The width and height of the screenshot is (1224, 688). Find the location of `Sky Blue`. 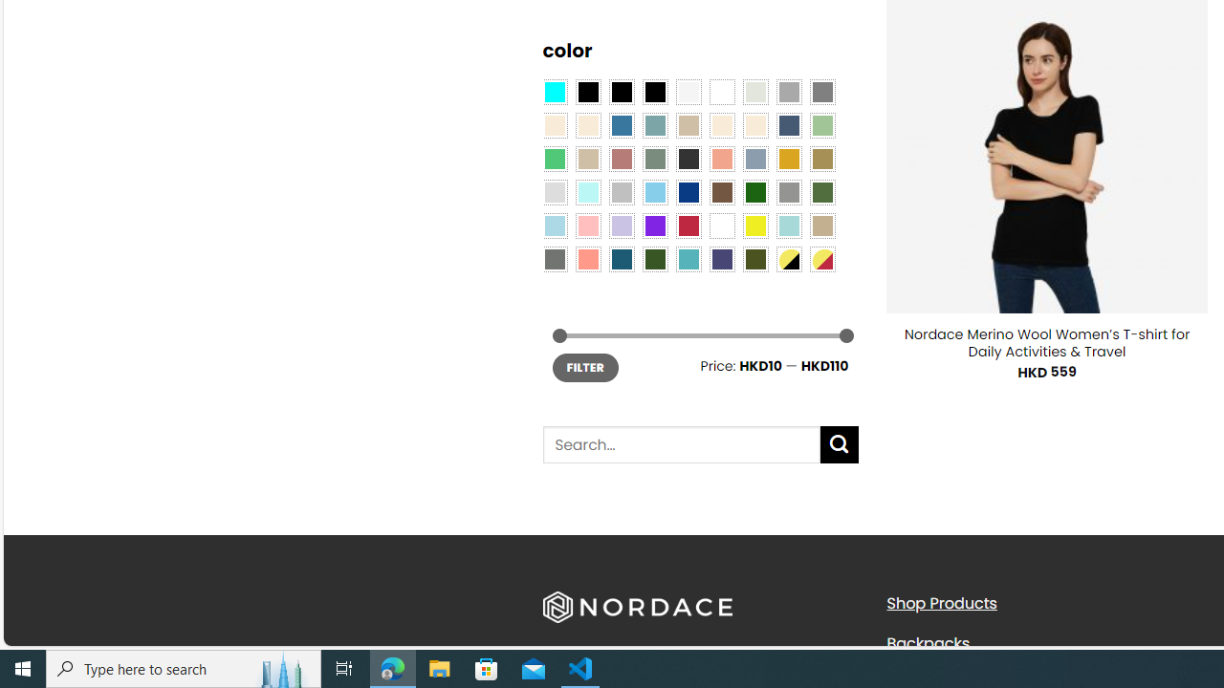

Sky Blue is located at coordinates (654, 191).